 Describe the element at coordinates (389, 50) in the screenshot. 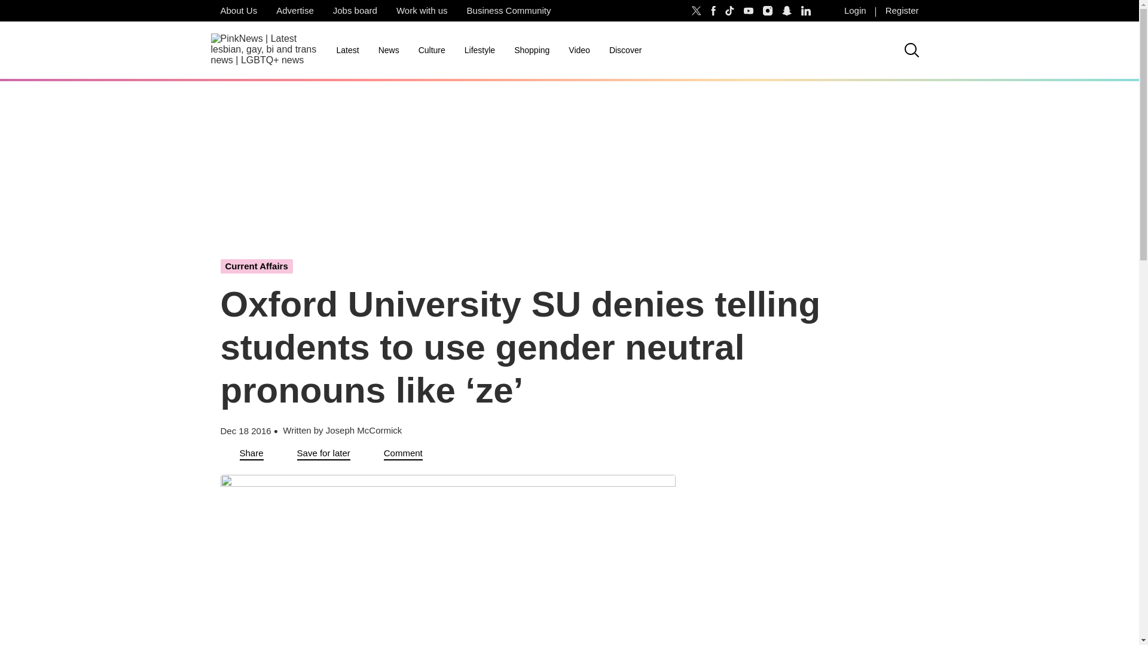

I see `News` at that location.